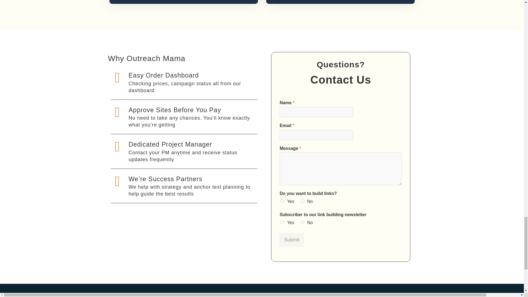 The image size is (528, 297). What do you see at coordinates (282, 222) in the screenshot?
I see `Yes` at bounding box center [282, 222].